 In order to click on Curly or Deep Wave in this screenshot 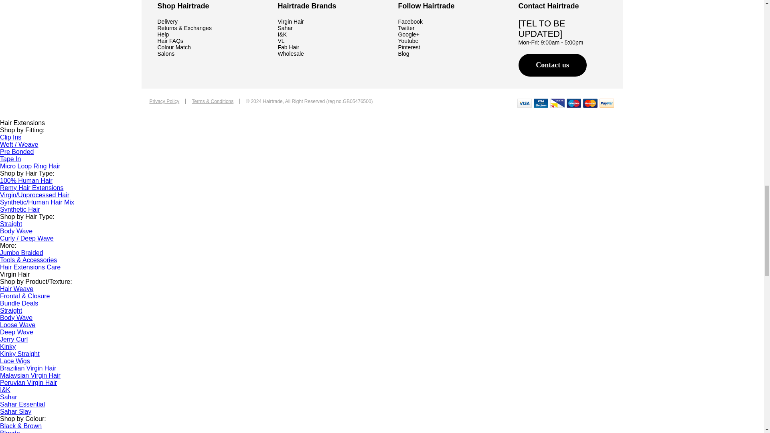, I will do `click(27, 238)`.